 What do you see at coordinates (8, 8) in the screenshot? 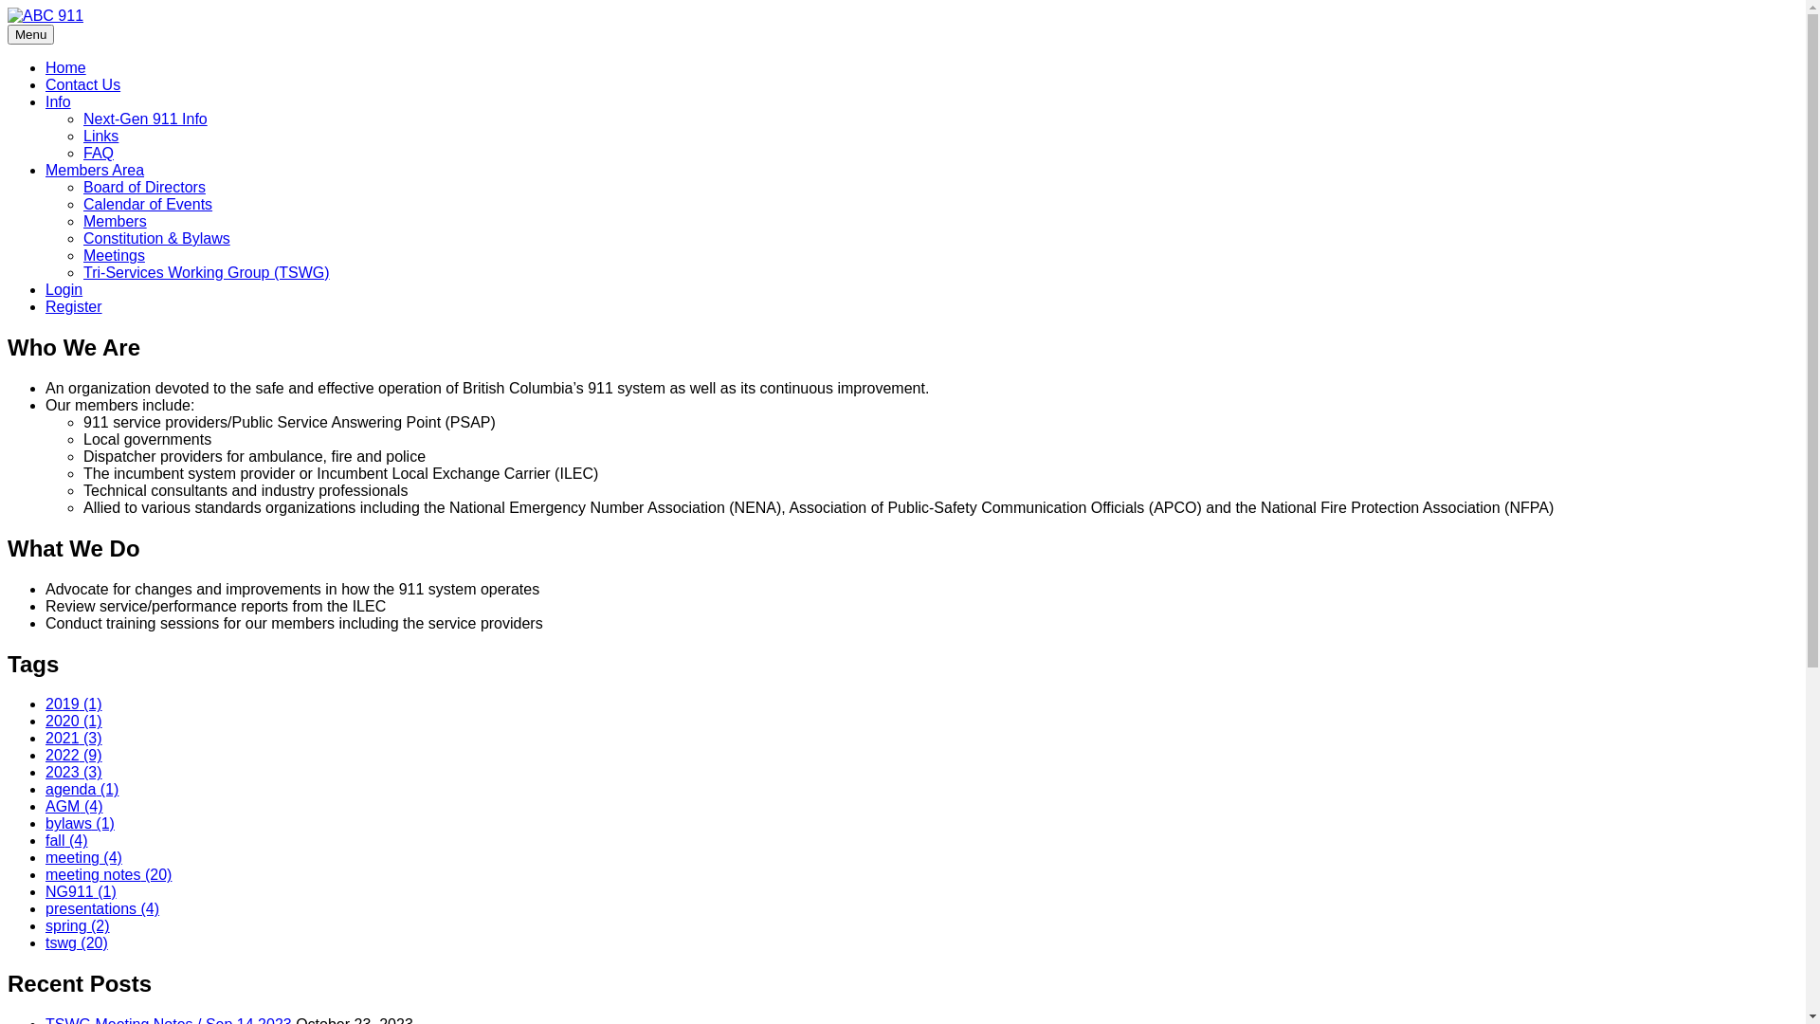
I see `Skip to content` at bounding box center [8, 8].